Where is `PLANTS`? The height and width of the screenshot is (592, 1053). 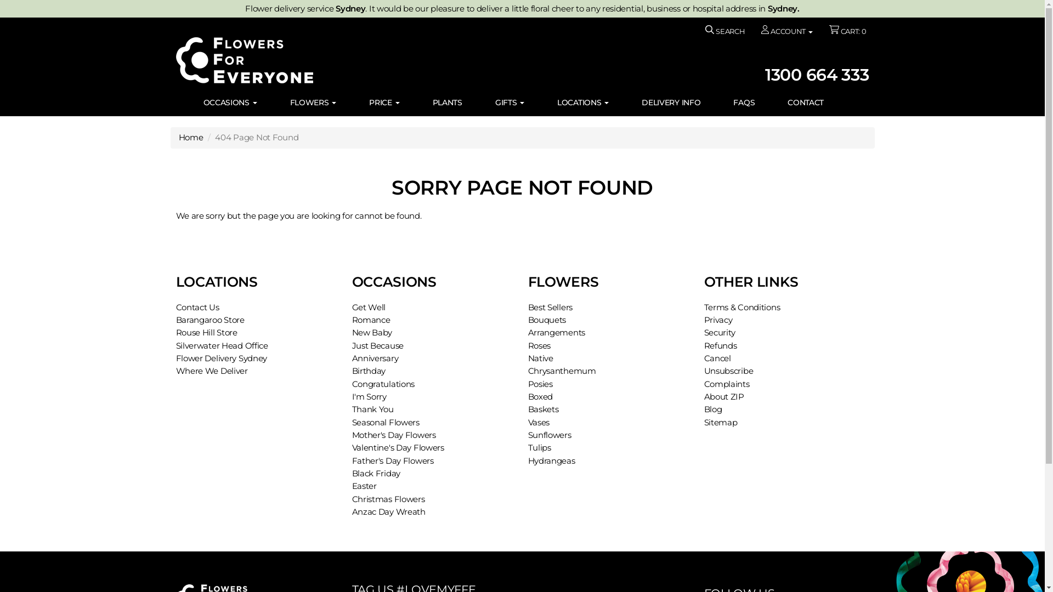
PLANTS is located at coordinates (448, 103).